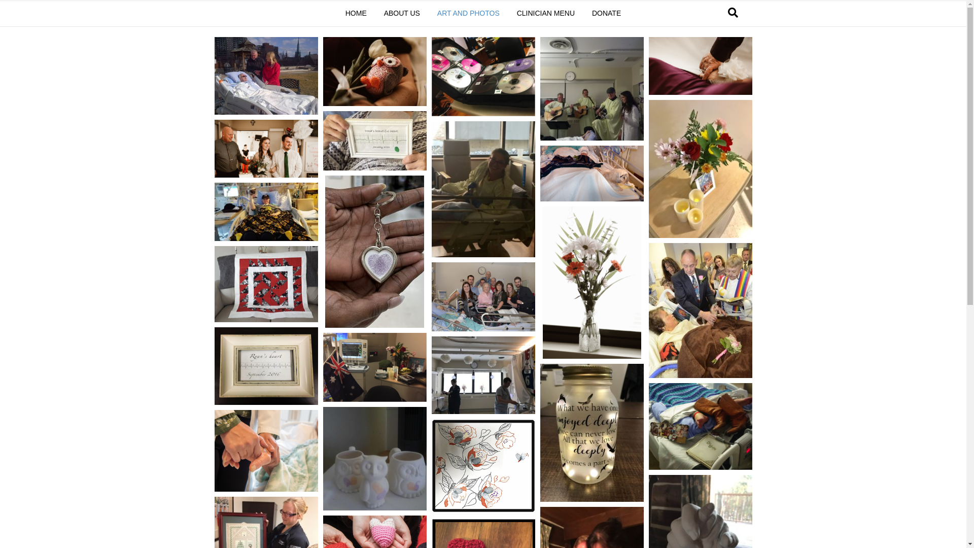 The width and height of the screenshot is (974, 548). Describe the element at coordinates (700, 169) in the screenshot. I see `Shanahan.AnnivFlowersKarenBull Aug2017[1]` at that location.